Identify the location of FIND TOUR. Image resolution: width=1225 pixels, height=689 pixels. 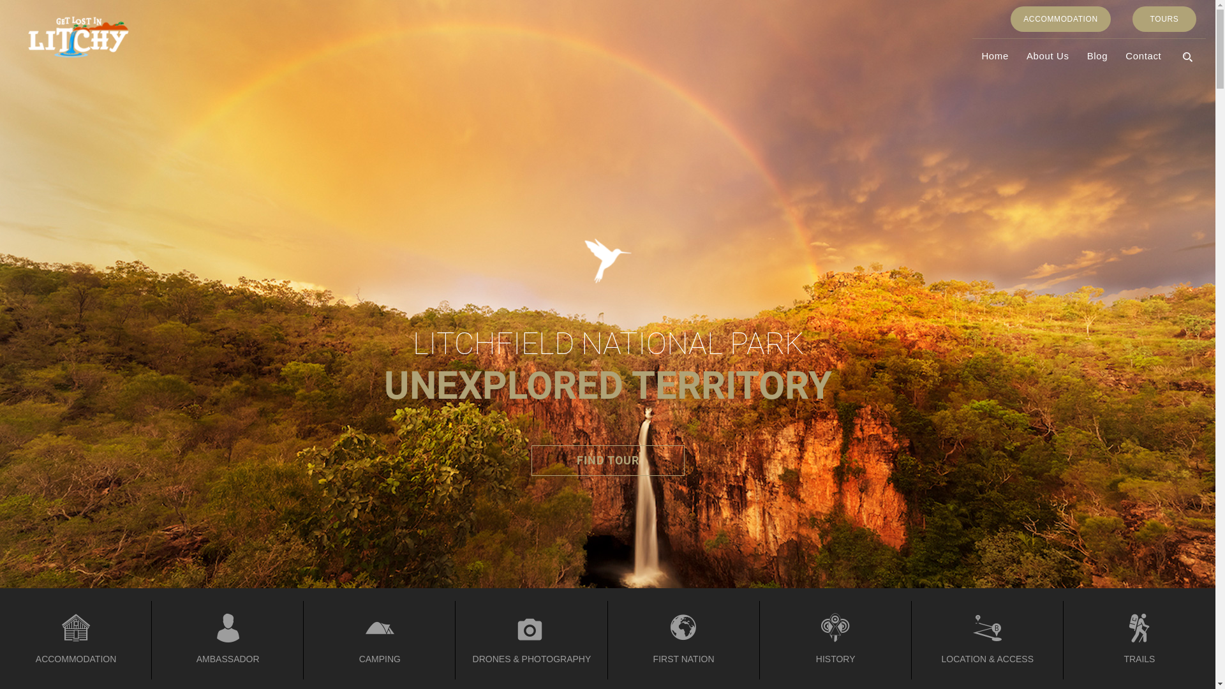
(607, 461).